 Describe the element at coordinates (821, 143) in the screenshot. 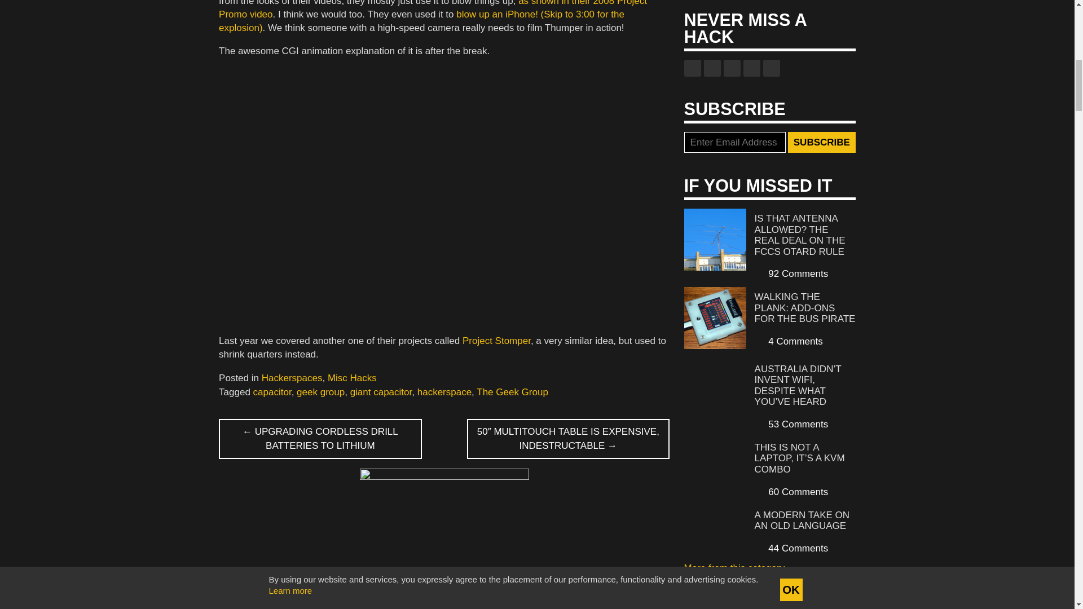

I see `Subscribe` at that location.